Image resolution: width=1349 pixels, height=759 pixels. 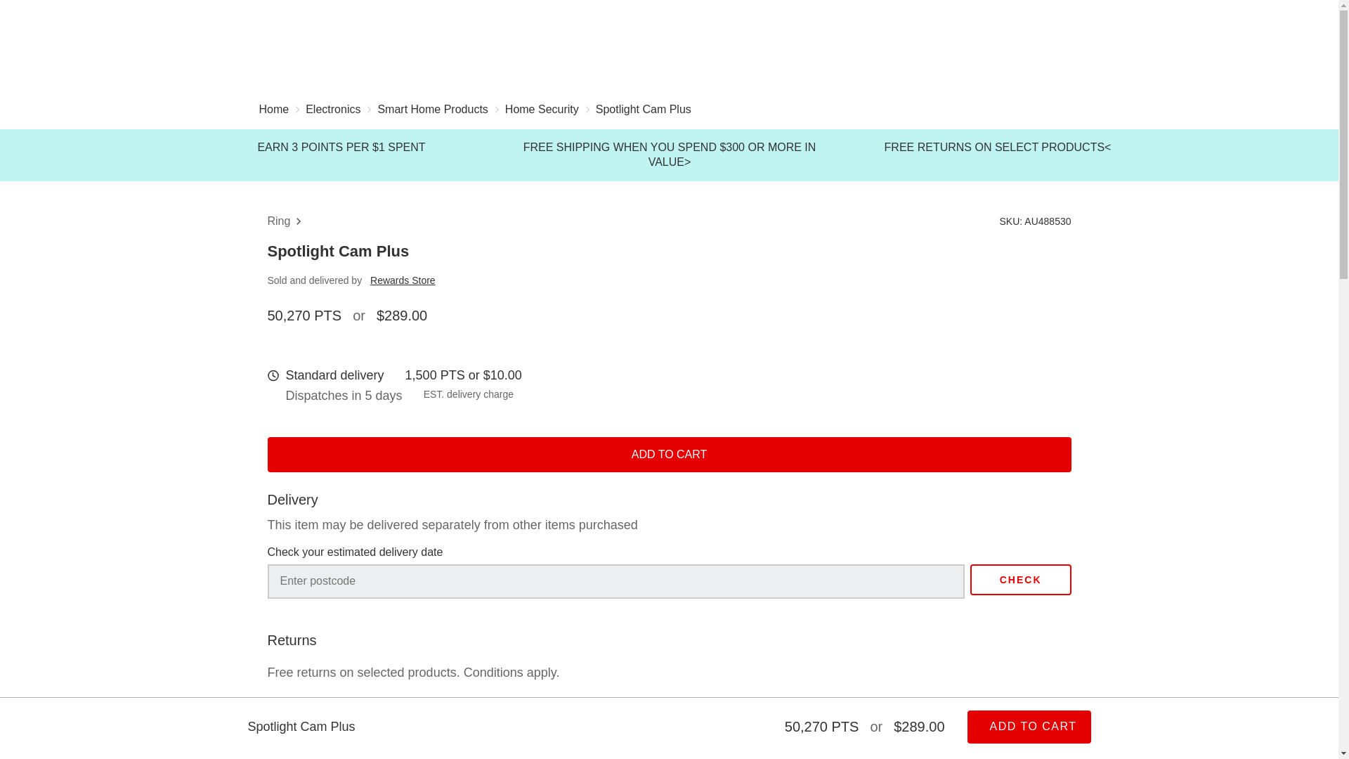 What do you see at coordinates (1029, 727) in the screenshot?
I see `ADD TO CART` at bounding box center [1029, 727].